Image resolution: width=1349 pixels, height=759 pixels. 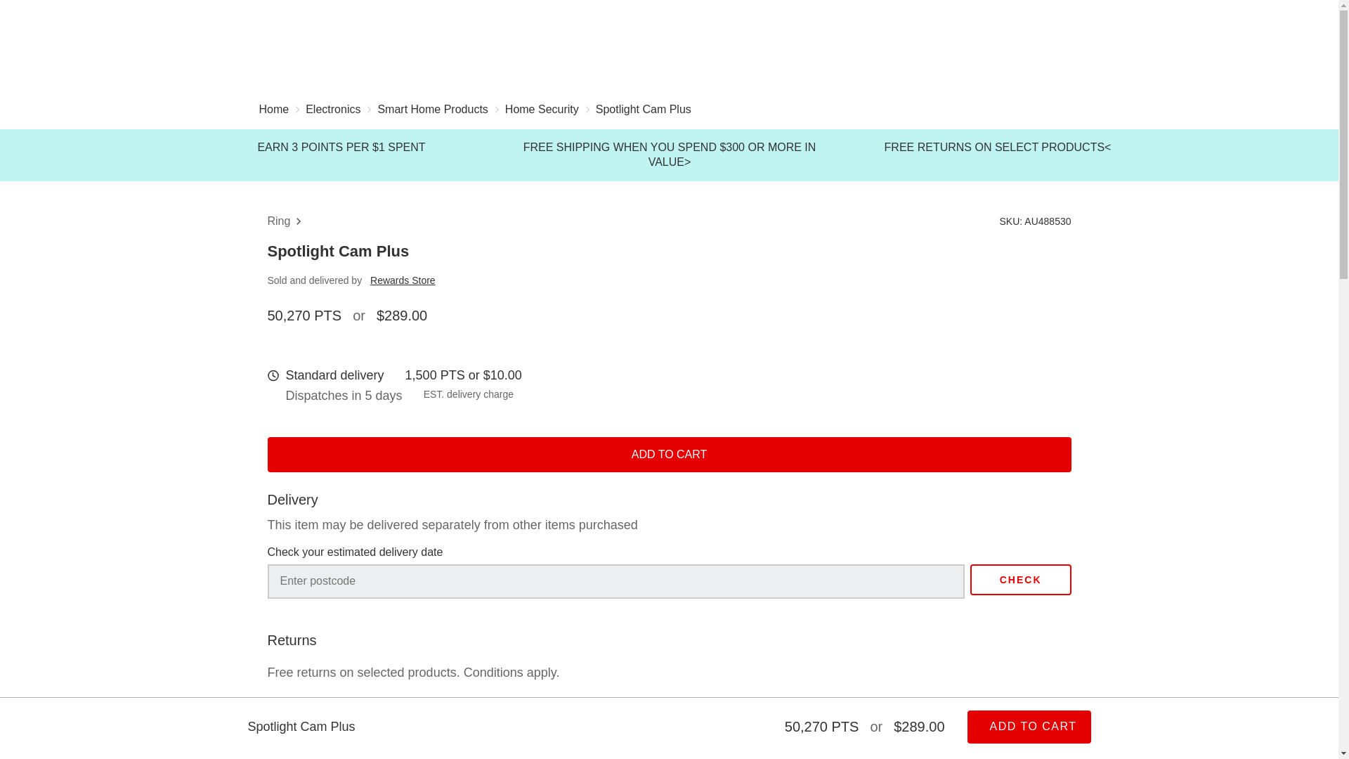 What do you see at coordinates (1029, 727) in the screenshot?
I see `ADD TO CART` at bounding box center [1029, 727].